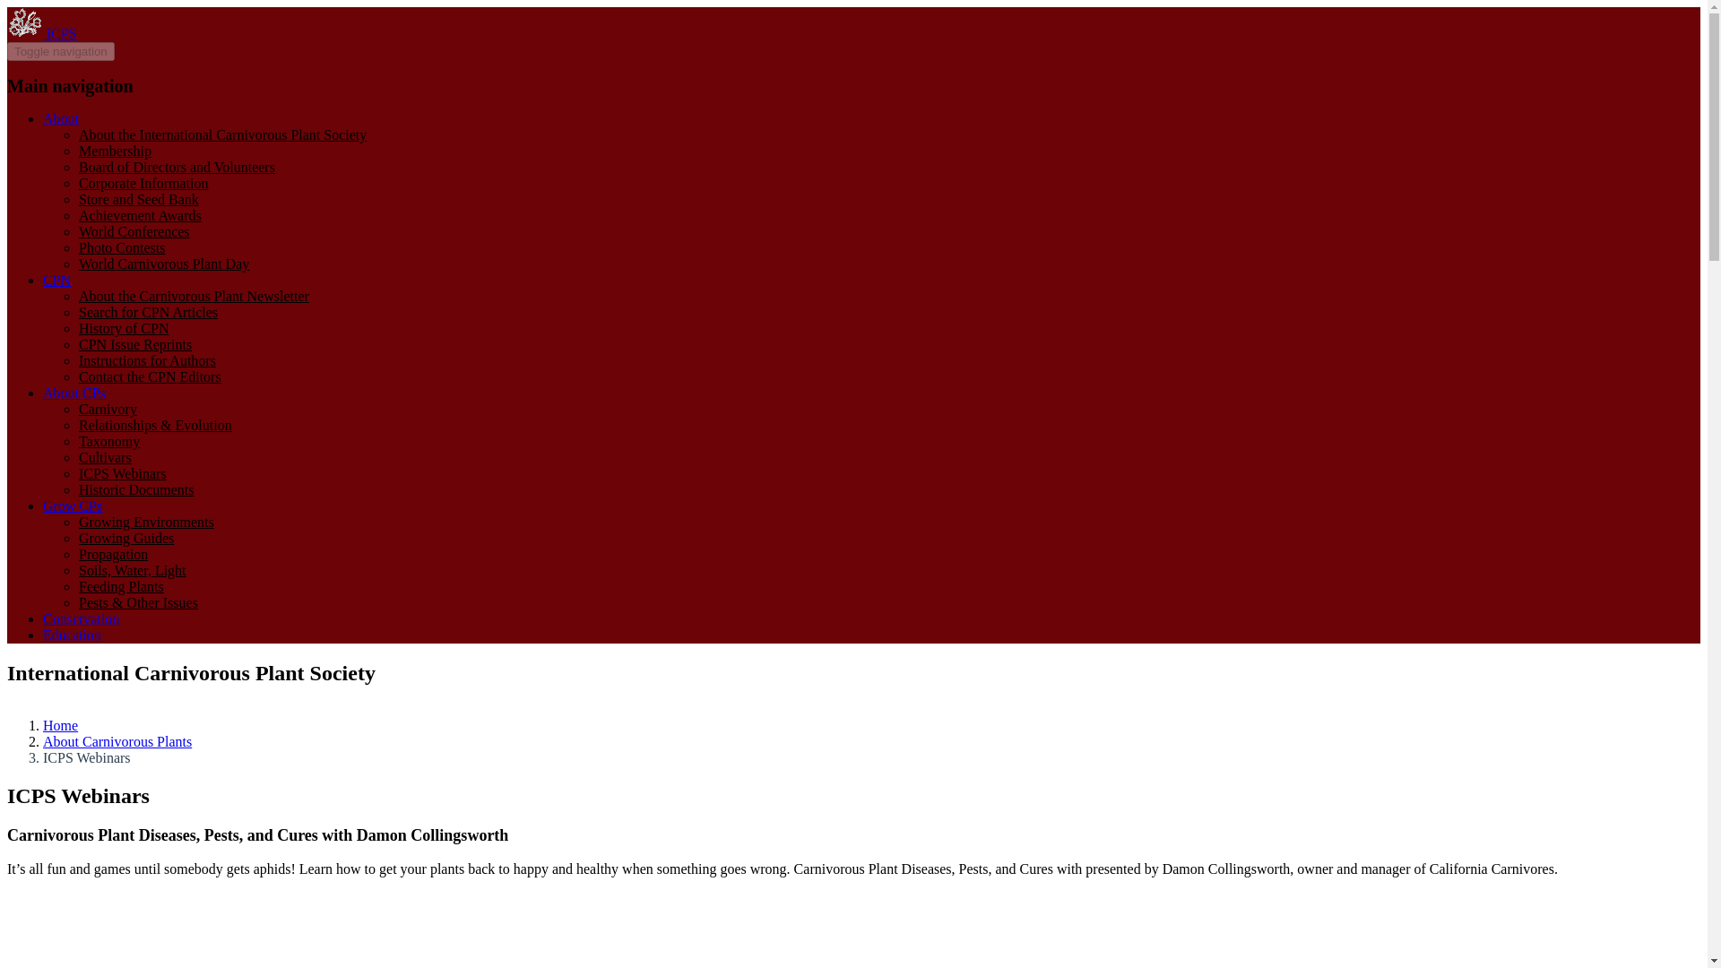  I want to click on Education, so click(72, 635).